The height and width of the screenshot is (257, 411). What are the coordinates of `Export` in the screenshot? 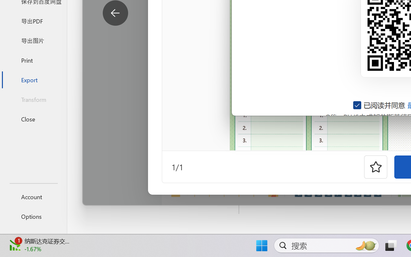 It's located at (33, 80).